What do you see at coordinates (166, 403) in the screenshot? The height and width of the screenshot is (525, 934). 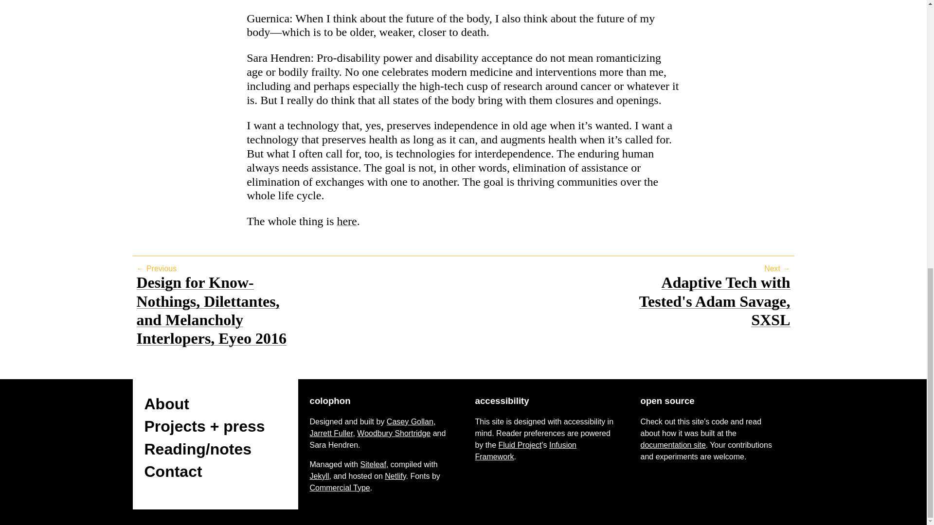 I see `About` at bounding box center [166, 403].